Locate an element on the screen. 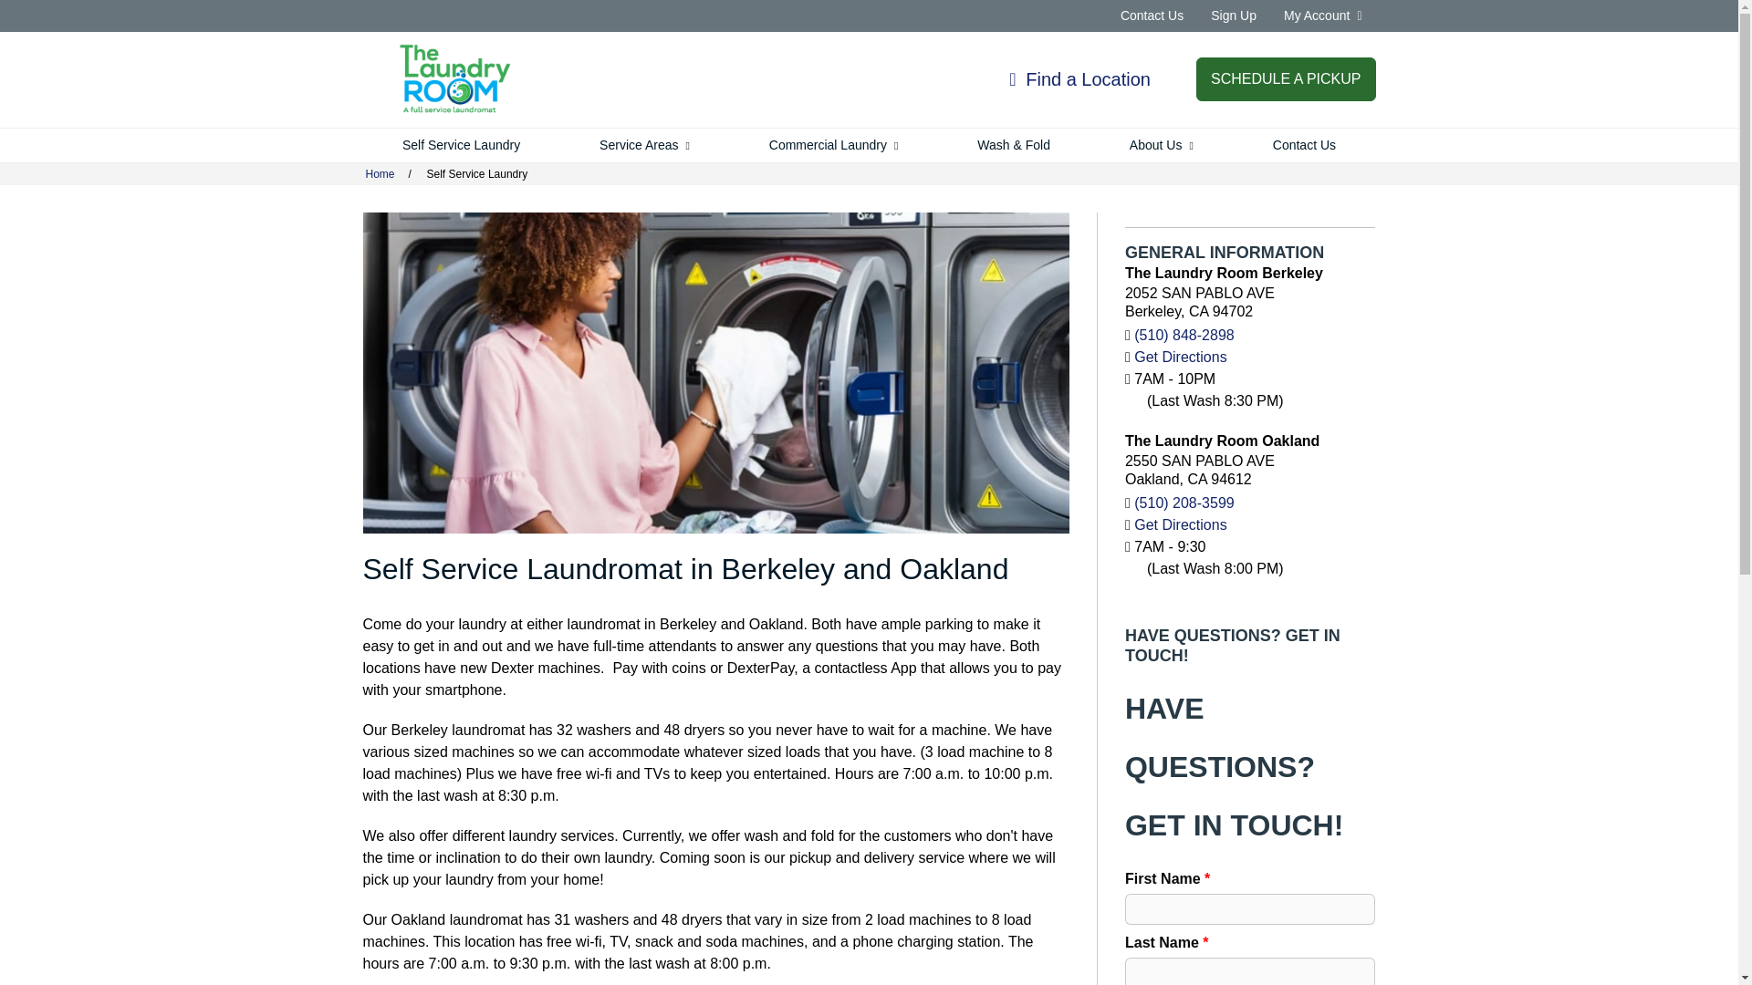 The image size is (1752, 985). Self Service Laundry is located at coordinates (462, 146).